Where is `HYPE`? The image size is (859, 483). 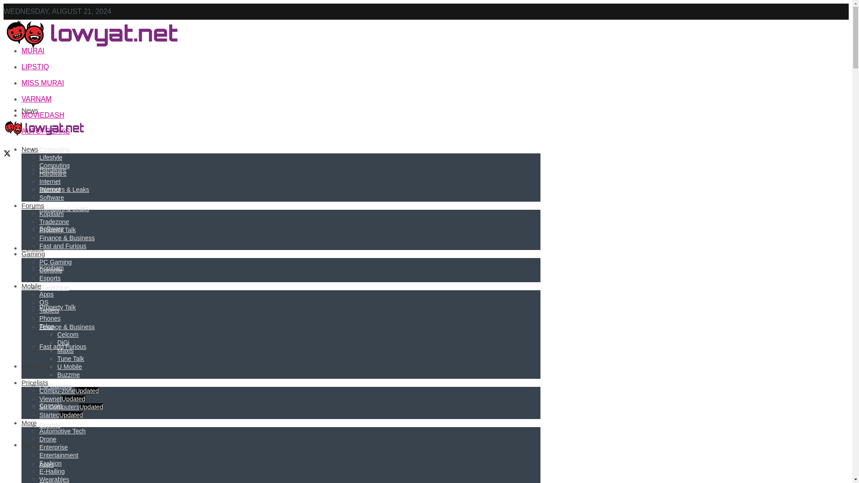 HYPE is located at coordinates (31, 35).